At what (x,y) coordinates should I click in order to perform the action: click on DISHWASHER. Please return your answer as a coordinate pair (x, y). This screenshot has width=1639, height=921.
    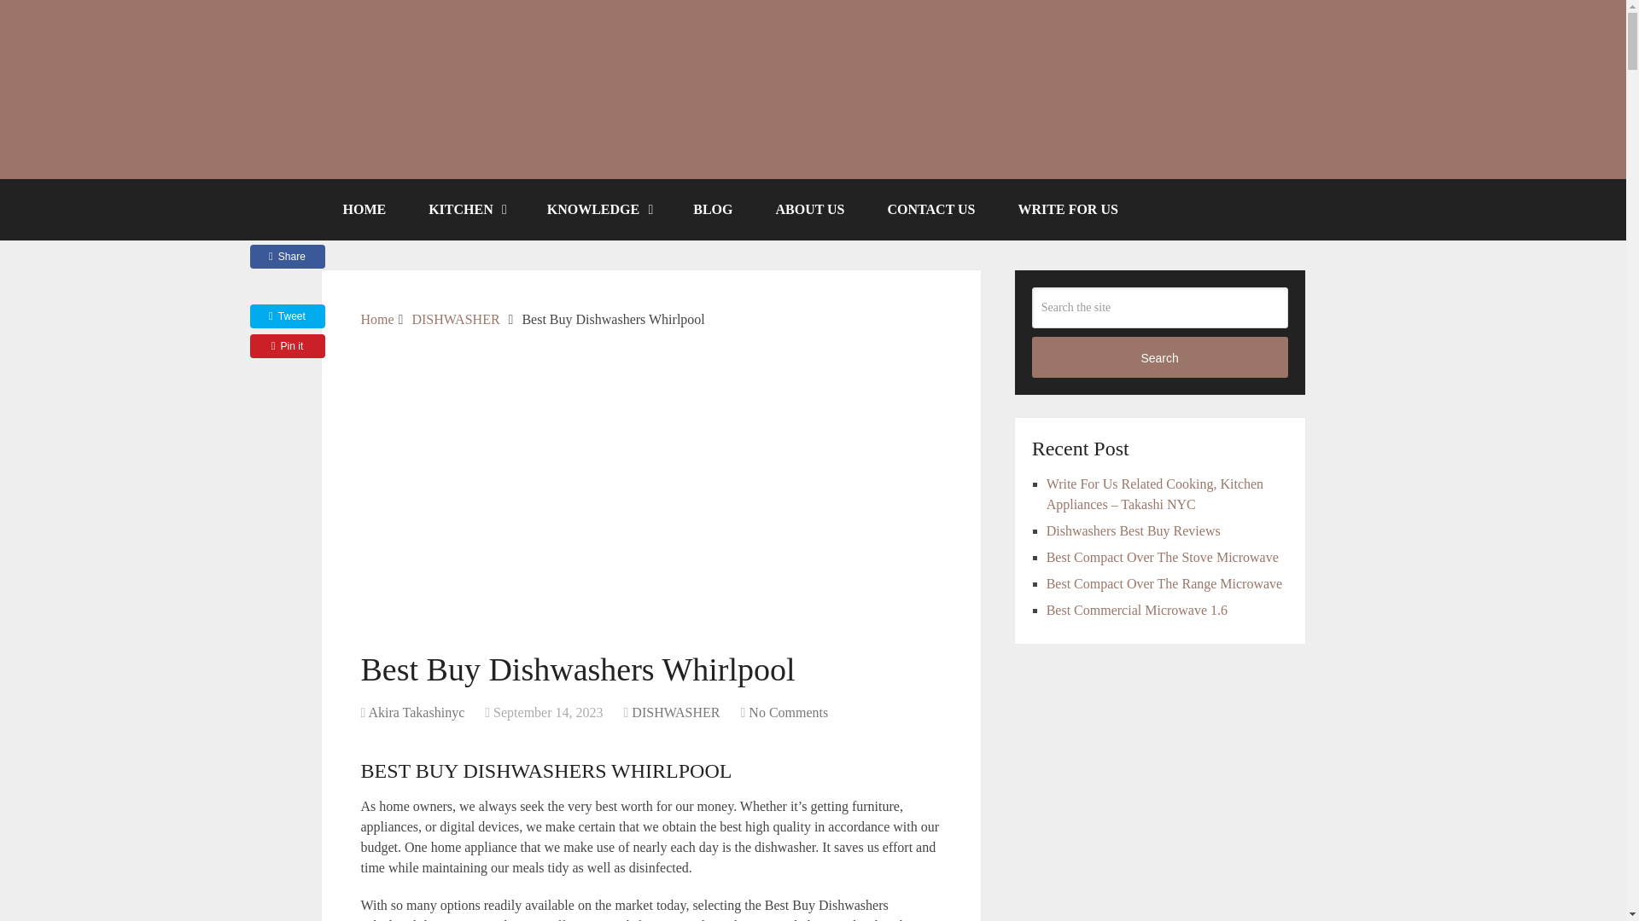
    Looking at the image, I should click on (455, 319).